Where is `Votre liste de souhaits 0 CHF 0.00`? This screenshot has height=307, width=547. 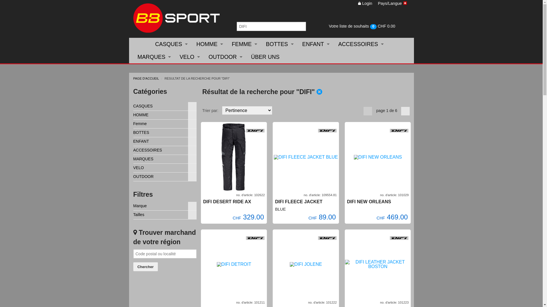
Votre liste de souhaits 0 CHF 0.00 is located at coordinates (370, 27).